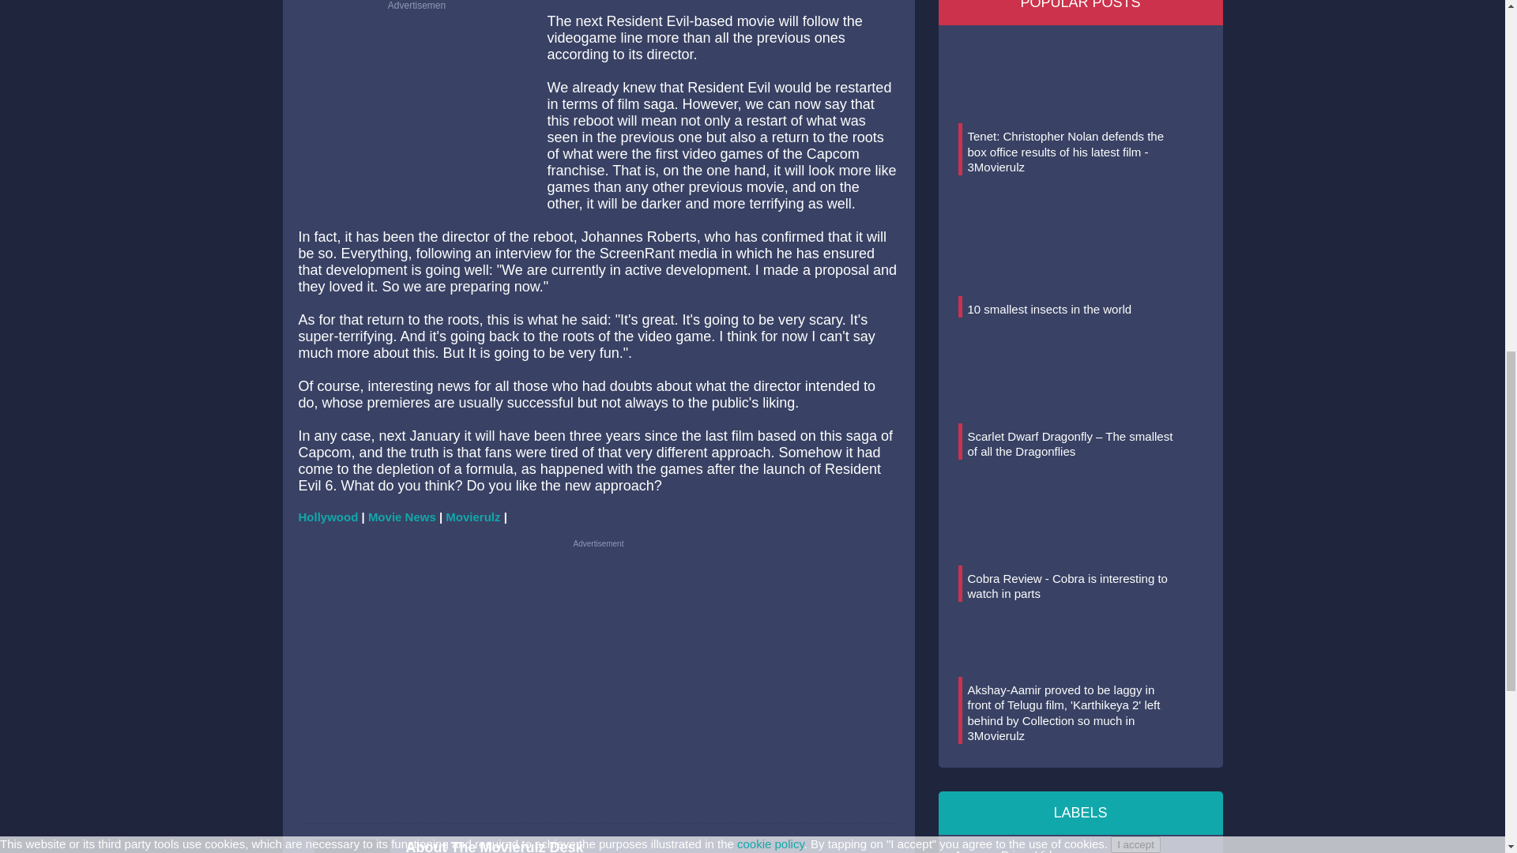 The height and width of the screenshot is (853, 1517). I want to click on 10 smallest insects in the world, so click(1049, 309).